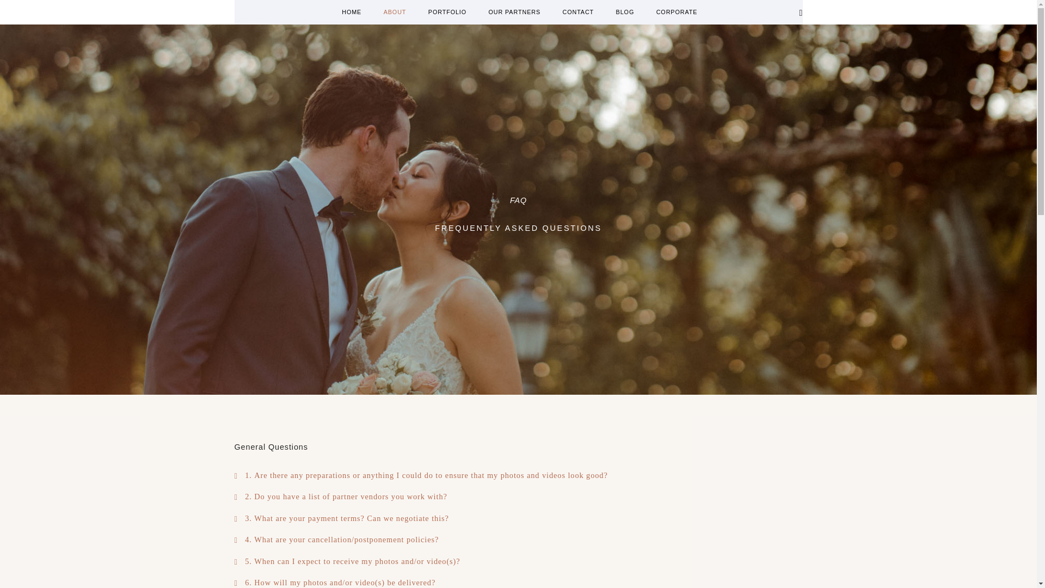  What do you see at coordinates (391, 13) in the screenshot?
I see `HOME` at bounding box center [391, 13].